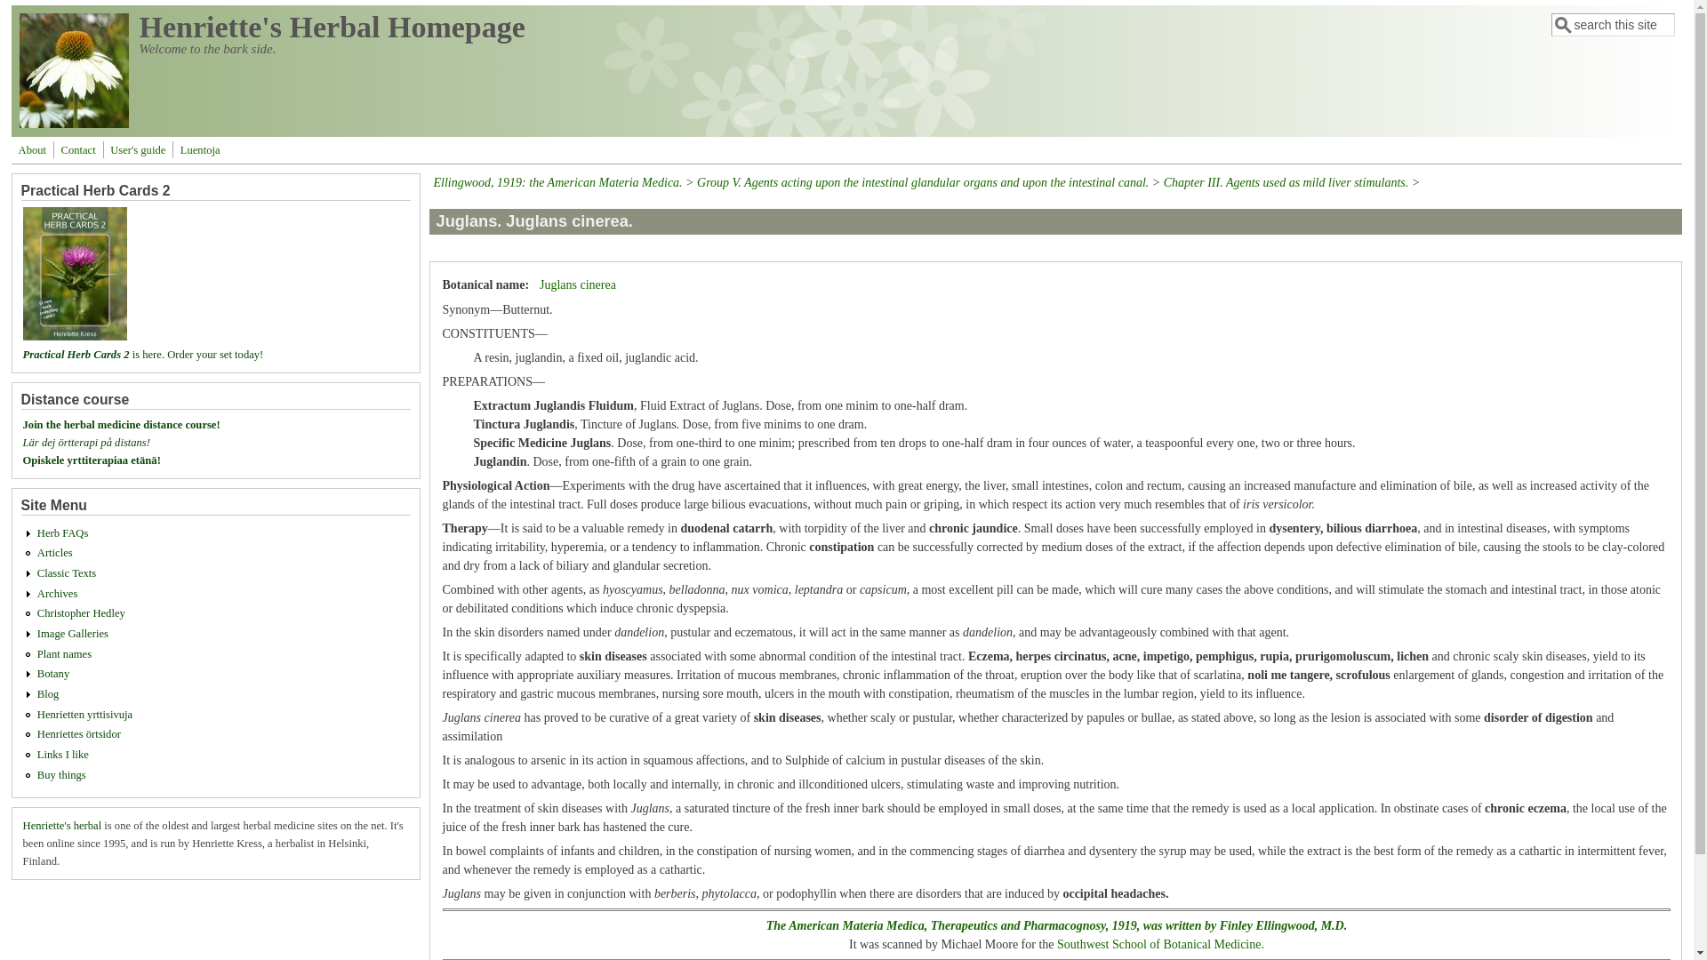 The width and height of the screenshot is (1707, 960). What do you see at coordinates (48, 694) in the screenshot?
I see `Blog` at bounding box center [48, 694].